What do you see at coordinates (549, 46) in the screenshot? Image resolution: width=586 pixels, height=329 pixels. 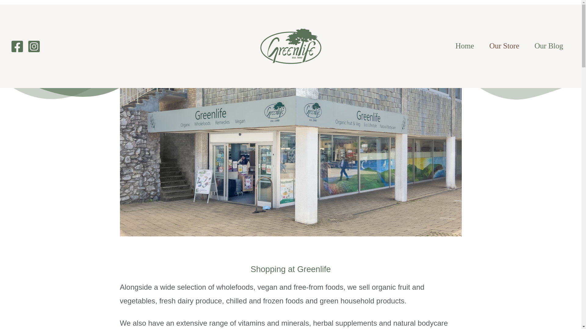 I see `Our Blog` at bounding box center [549, 46].